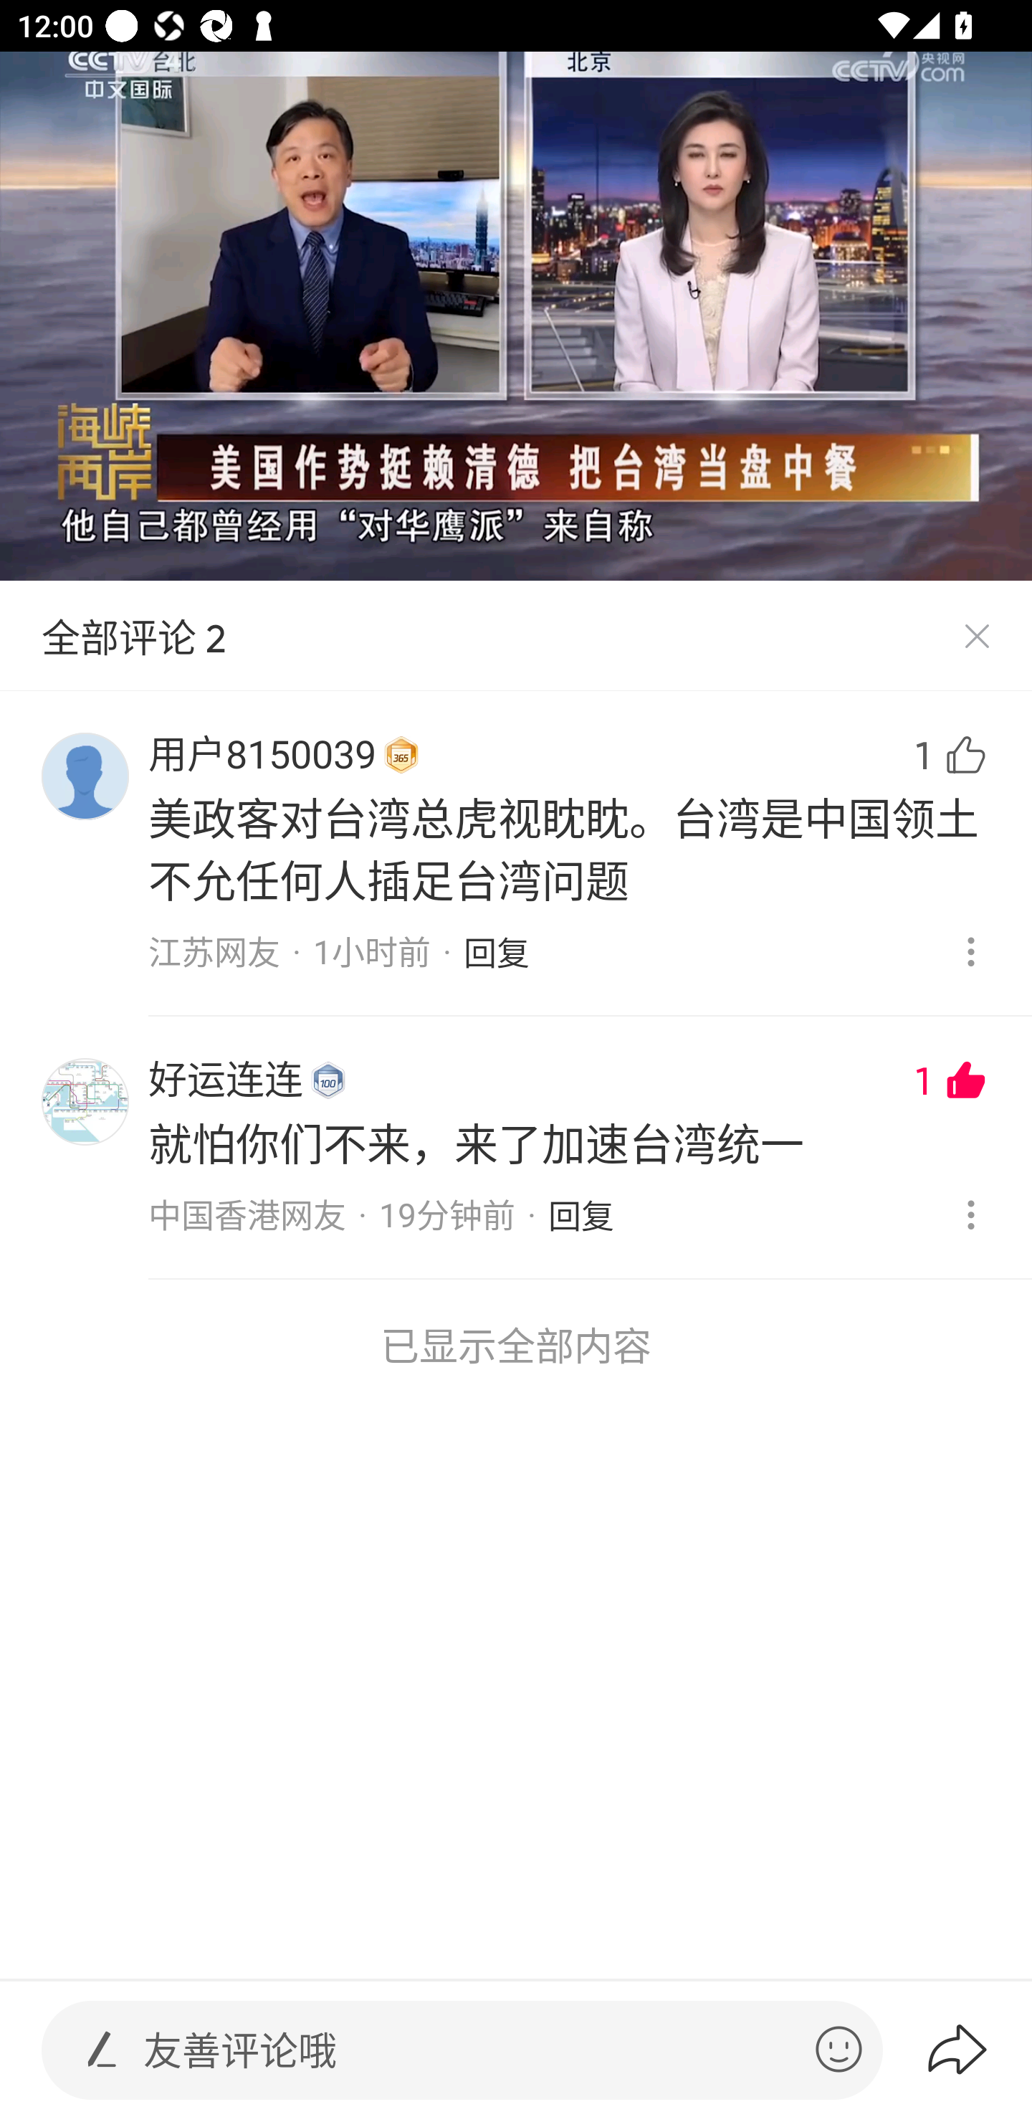 The width and height of the screenshot is (1032, 2122). I want to click on , so click(838, 2049).